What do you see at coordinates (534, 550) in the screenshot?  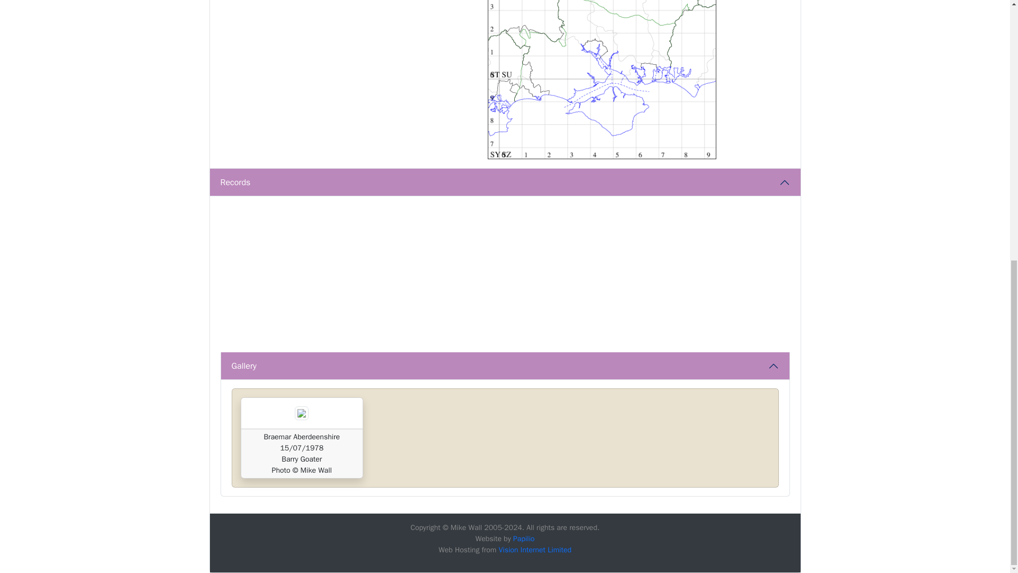 I see `Vision Internet Limited` at bounding box center [534, 550].